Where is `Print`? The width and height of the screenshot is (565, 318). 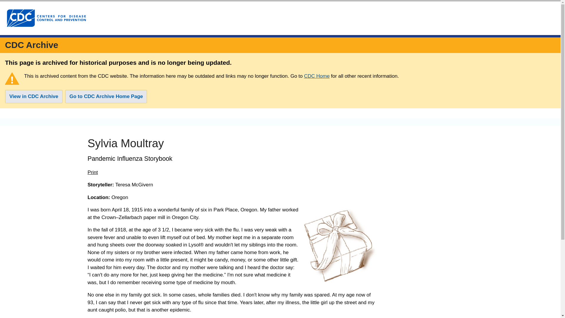
Print is located at coordinates (92, 173).